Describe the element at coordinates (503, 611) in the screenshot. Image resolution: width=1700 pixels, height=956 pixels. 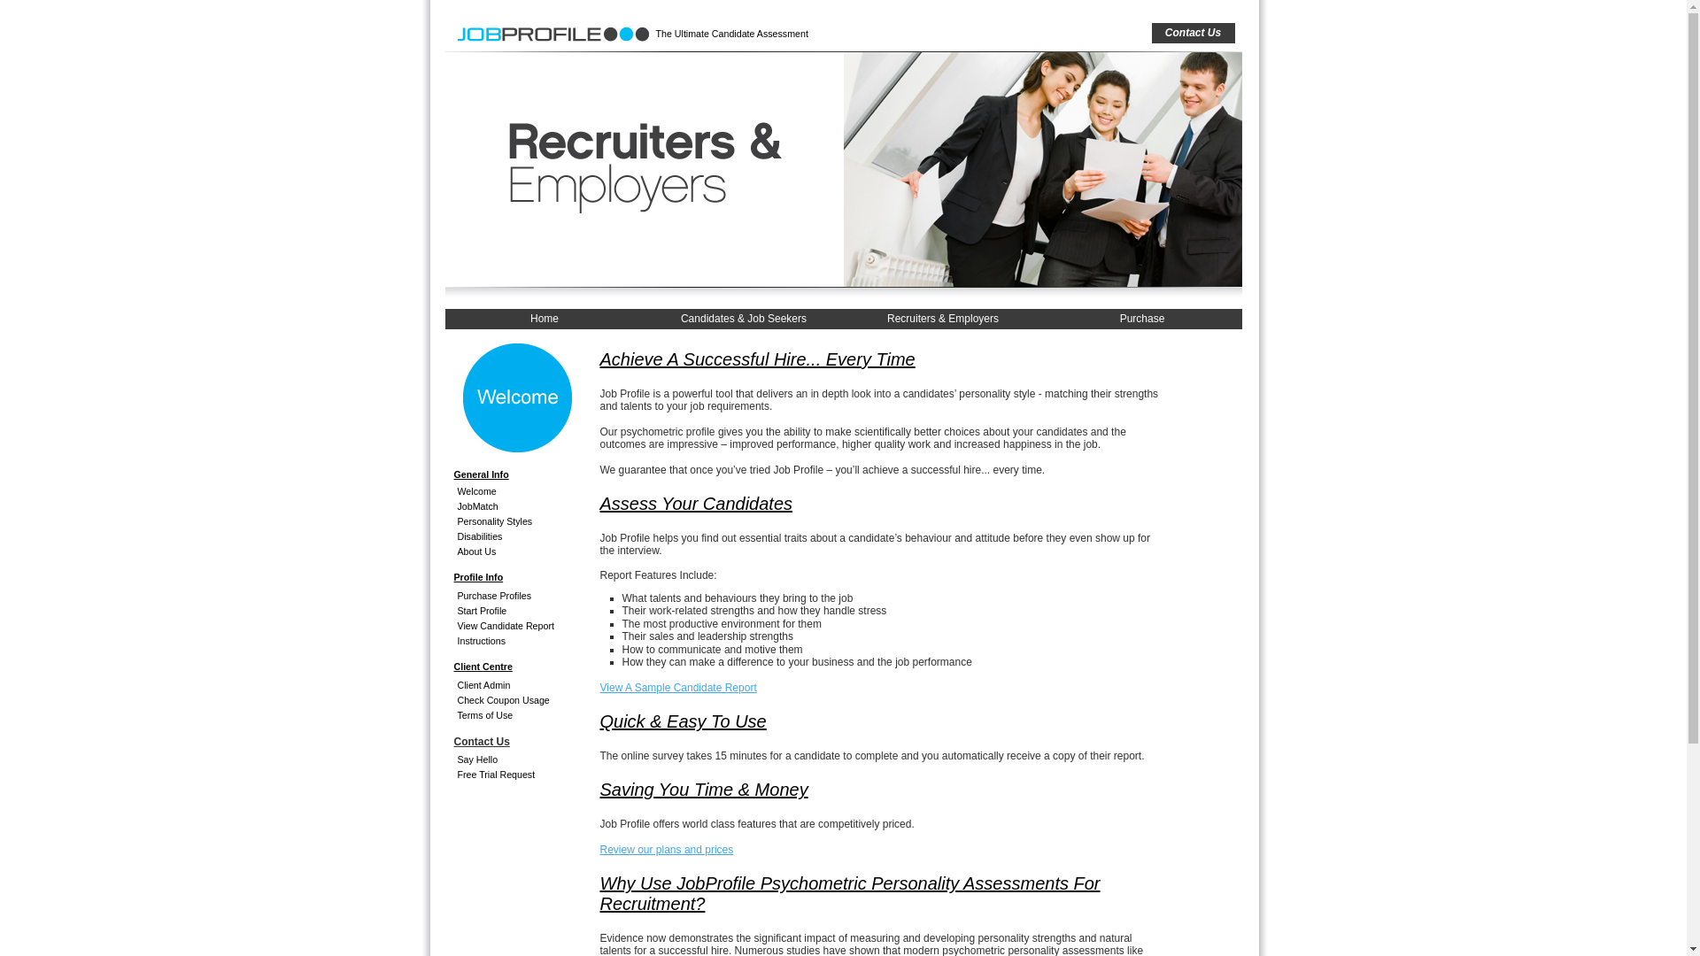
I see `Start Profile` at that location.